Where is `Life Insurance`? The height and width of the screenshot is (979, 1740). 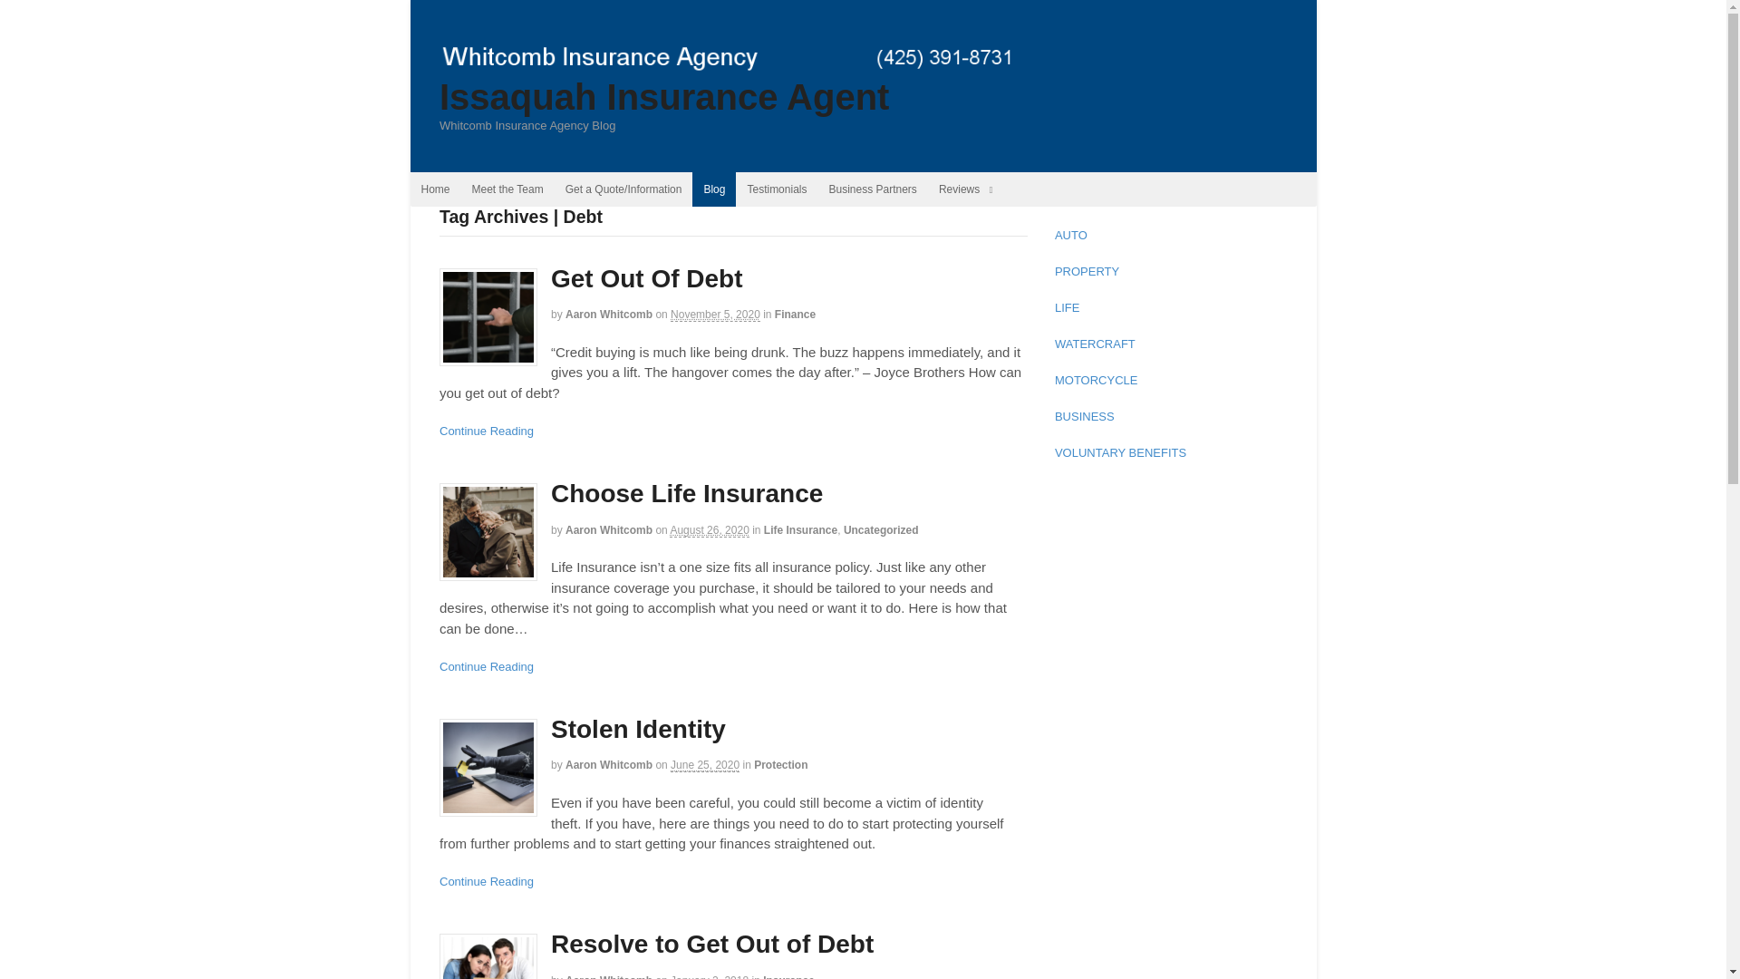 Life Insurance is located at coordinates (799, 529).